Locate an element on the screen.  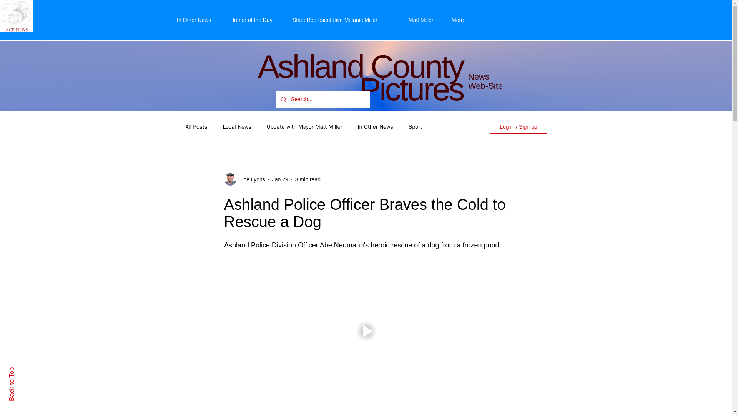
3 min read is located at coordinates (307, 179).